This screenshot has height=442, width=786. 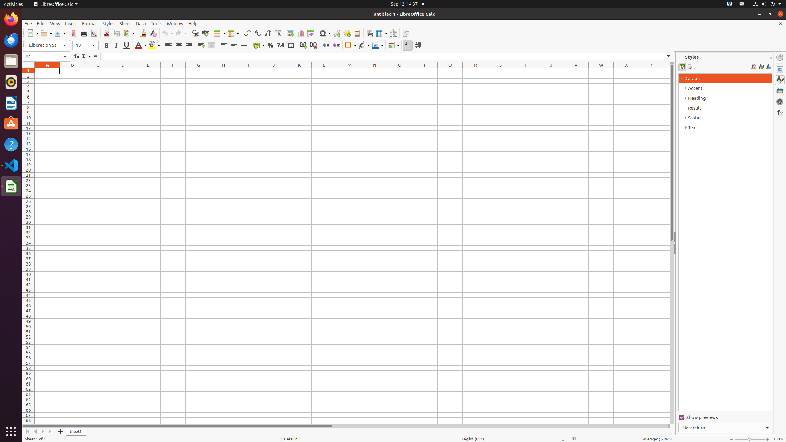 What do you see at coordinates (418, 45) in the screenshot?
I see `Text direction from top to bottom` at bounding box center [418, 45].